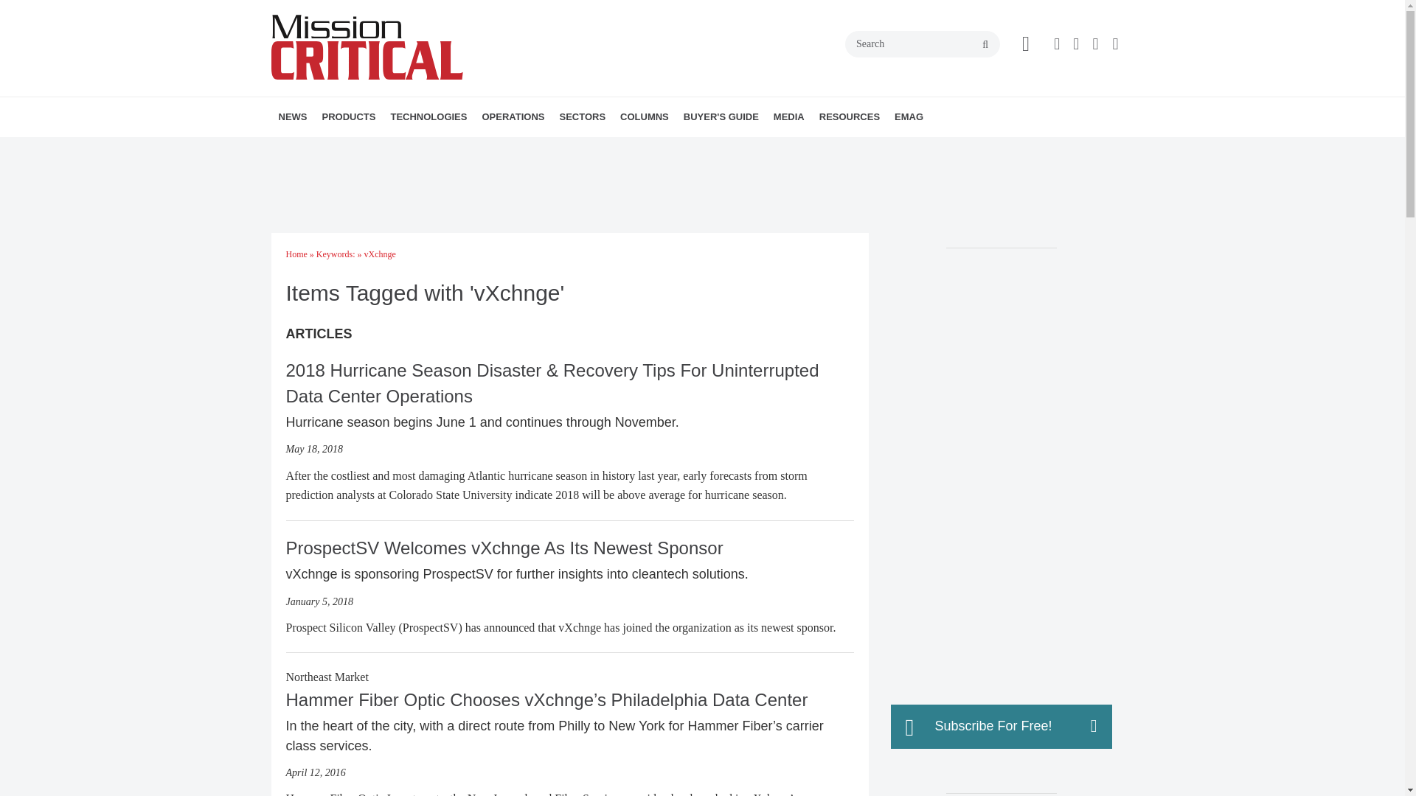  What do you see at coordinates (406, 149) in the screenshot?
I see `NEW PRODUCTS` at bounding box center [406, 149].